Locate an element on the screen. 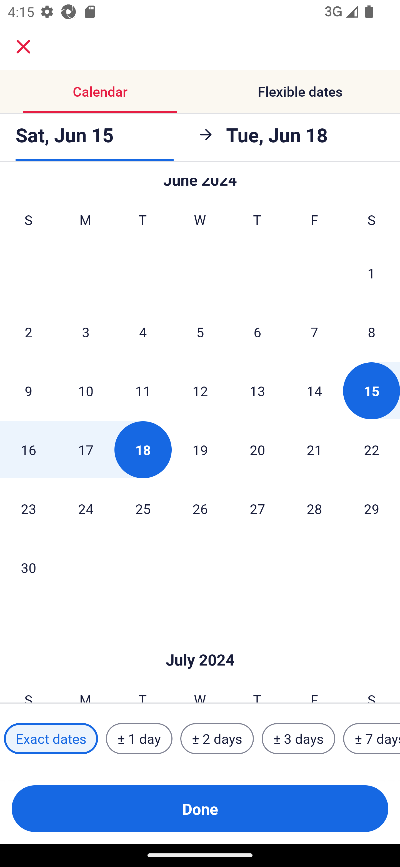  22 Saturday, June 22, 2024 is located at coordinates (372, 450).